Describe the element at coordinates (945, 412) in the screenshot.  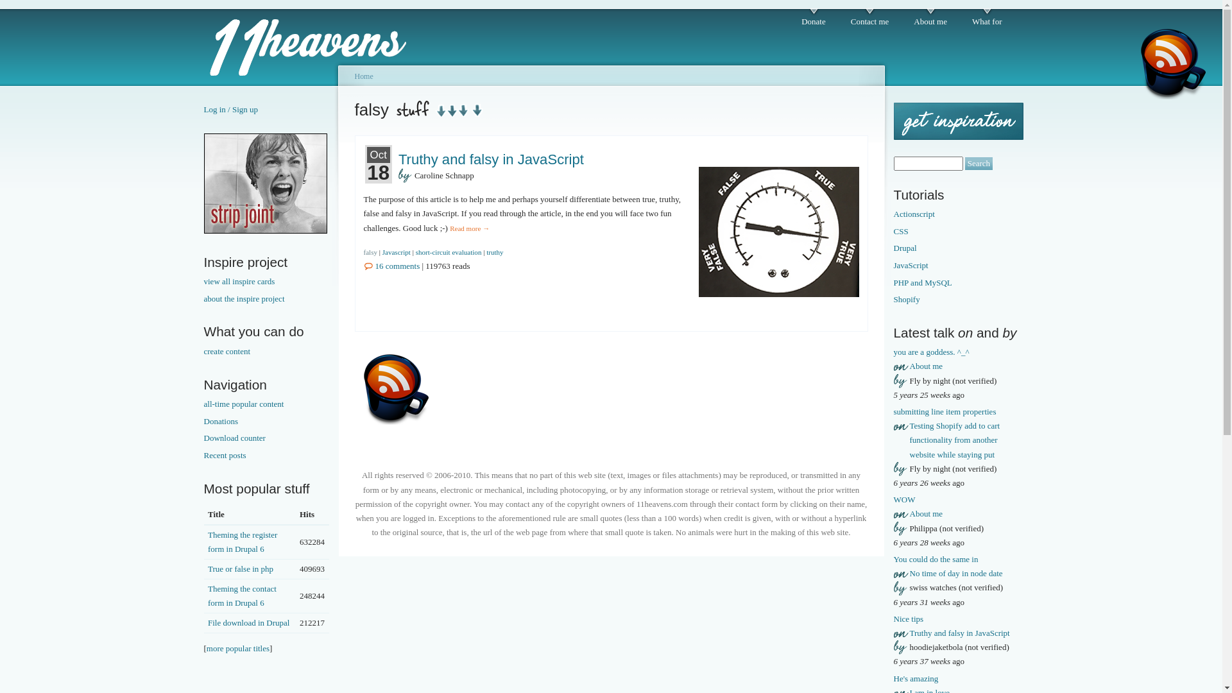
I see `submitting line item properties` at that location.